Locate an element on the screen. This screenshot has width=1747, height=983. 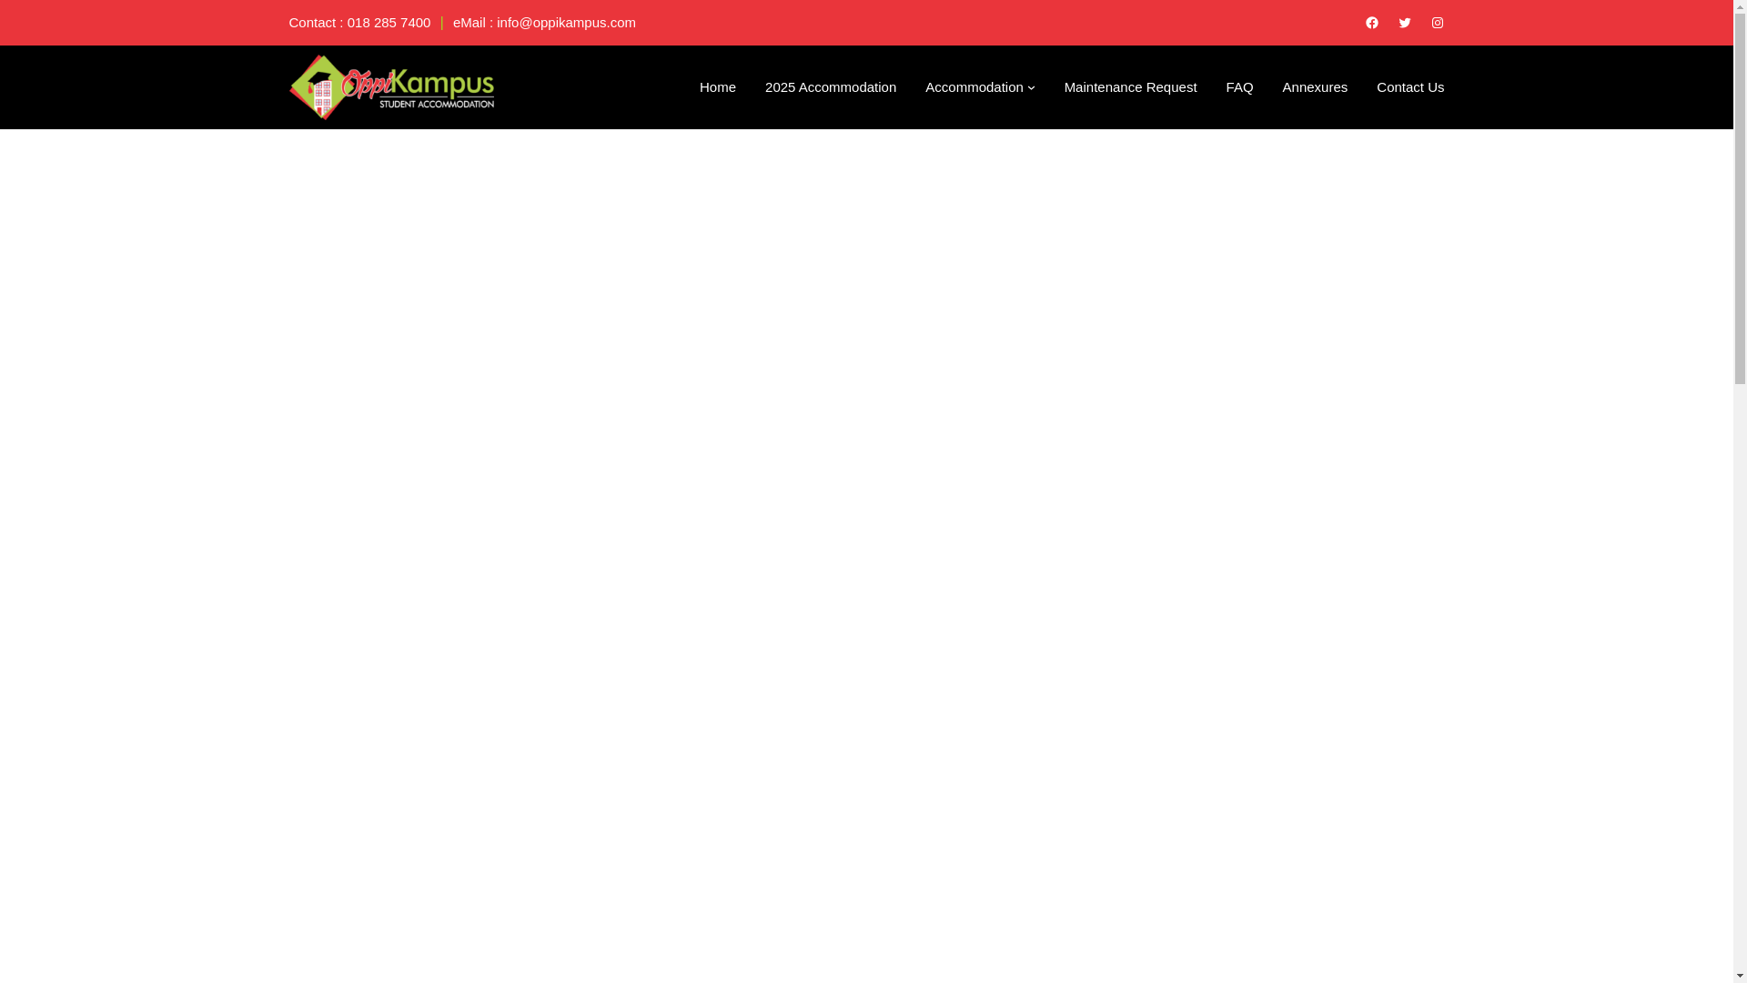
Maintenance Request is located at coordinates (1130, 87).